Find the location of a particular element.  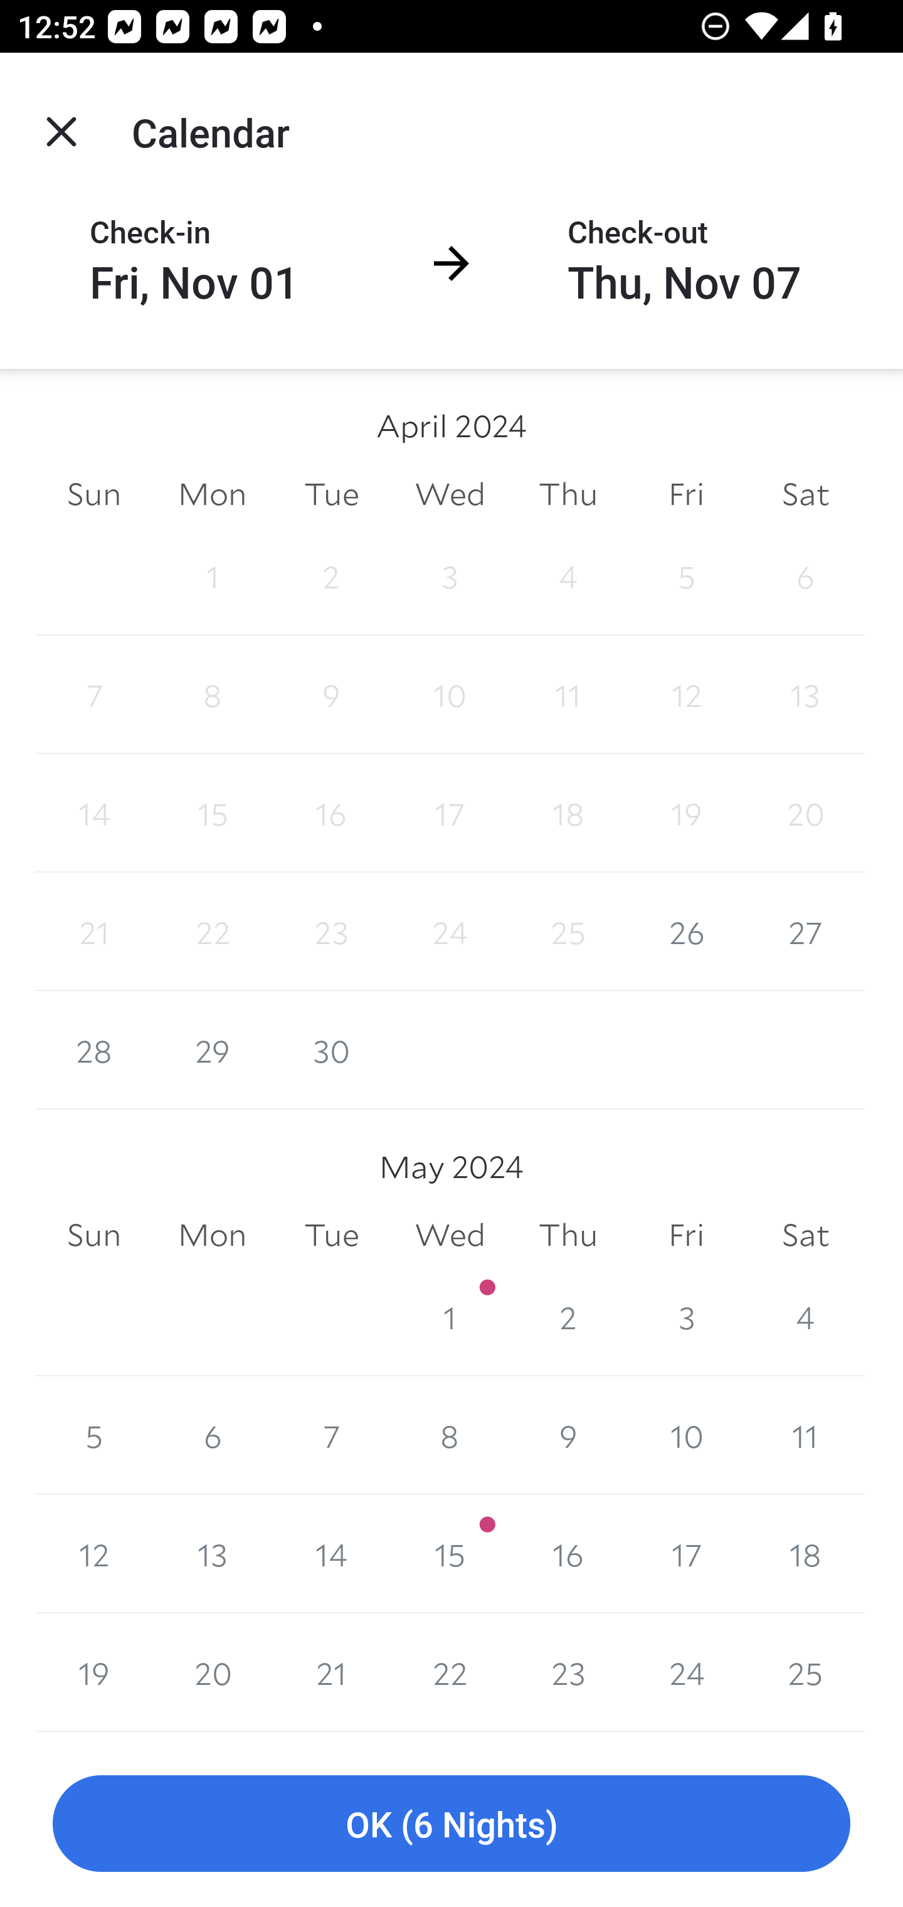

12 12 May 2024 is located at coordinates (94, 1554).